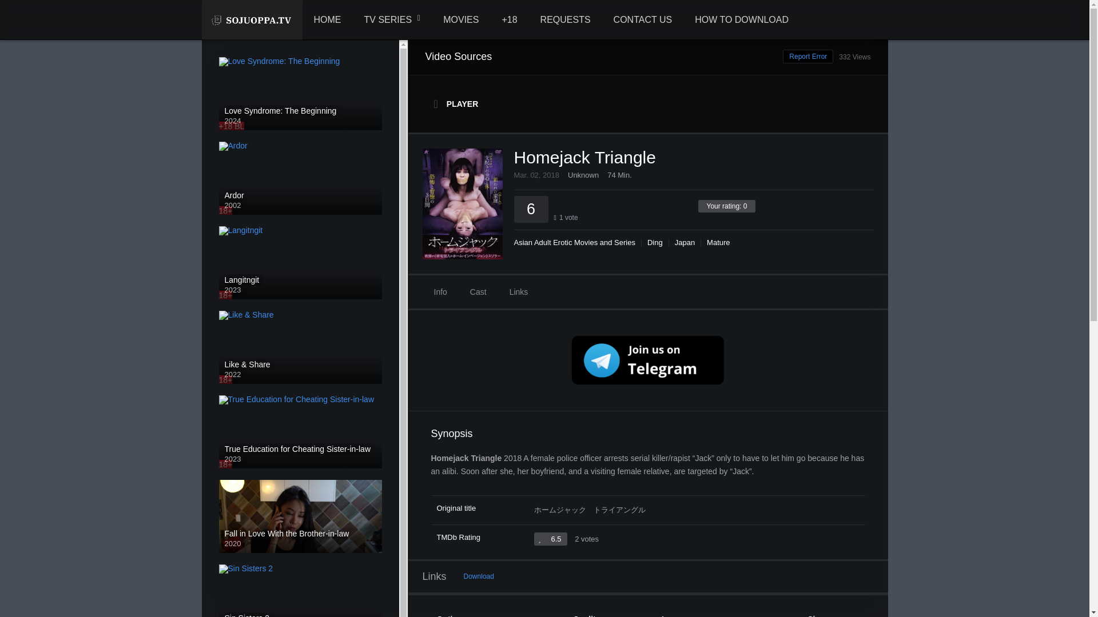 The image size is (1098, 617). What do you see at coordinates (392, 20) in the screenshot?
I see `TV SERIES` at bounding box center [392, 20].